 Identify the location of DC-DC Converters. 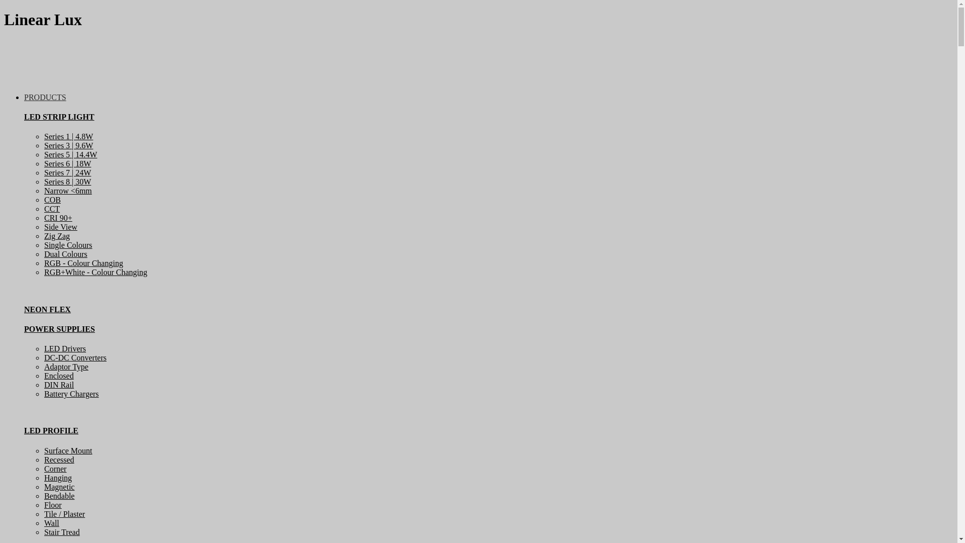
(75, 358).